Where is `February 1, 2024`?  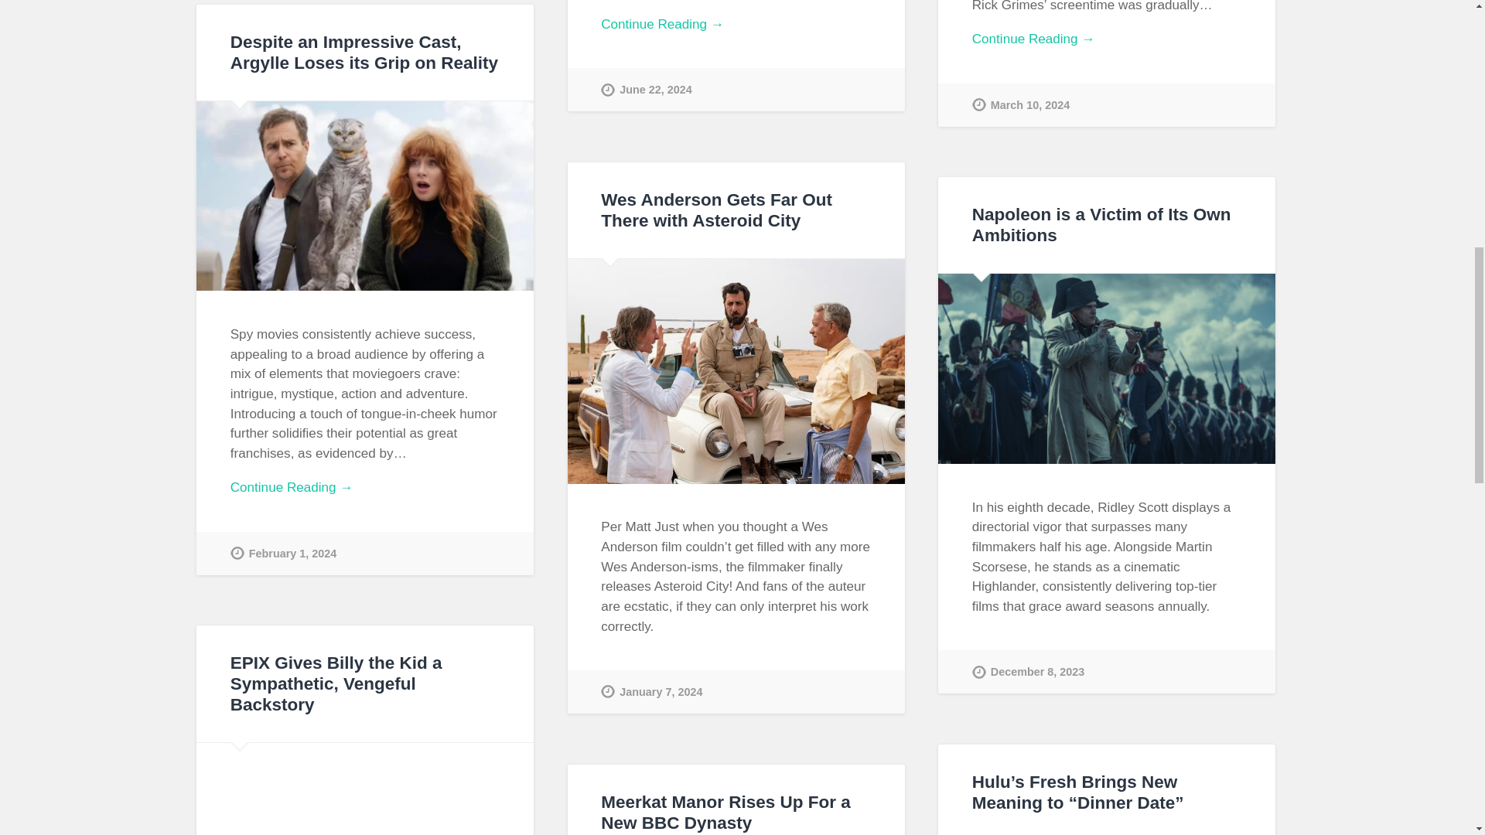 February 1, 2024 is located at coordinates (283, 554).